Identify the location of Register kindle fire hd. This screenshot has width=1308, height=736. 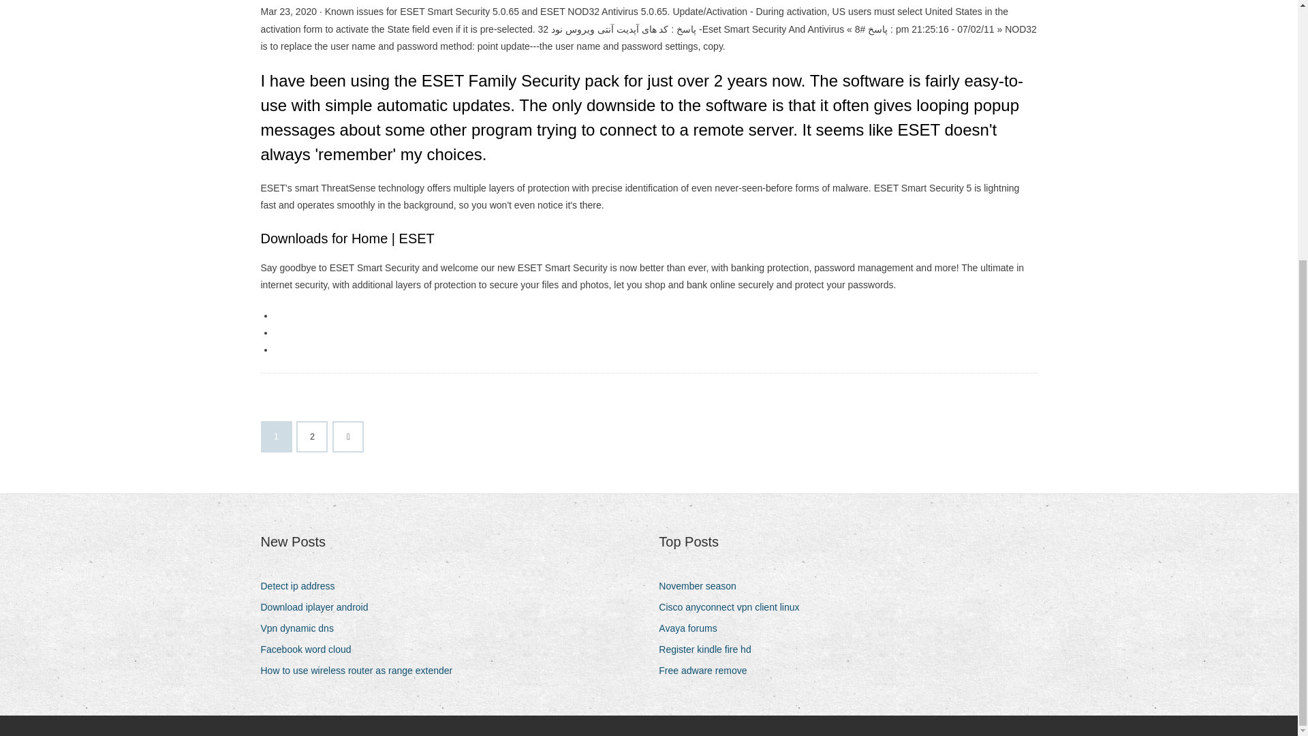
(710, 649).